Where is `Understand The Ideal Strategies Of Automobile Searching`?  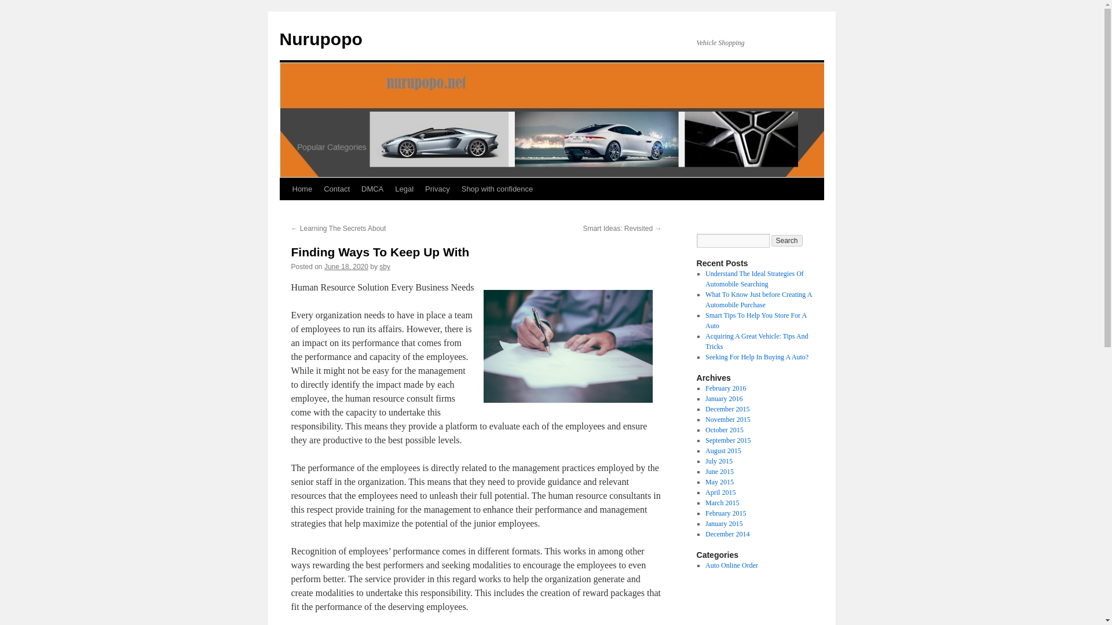
Understand The Ideal Strategies Of Automobile Searching is located at coordinates (754, 278).